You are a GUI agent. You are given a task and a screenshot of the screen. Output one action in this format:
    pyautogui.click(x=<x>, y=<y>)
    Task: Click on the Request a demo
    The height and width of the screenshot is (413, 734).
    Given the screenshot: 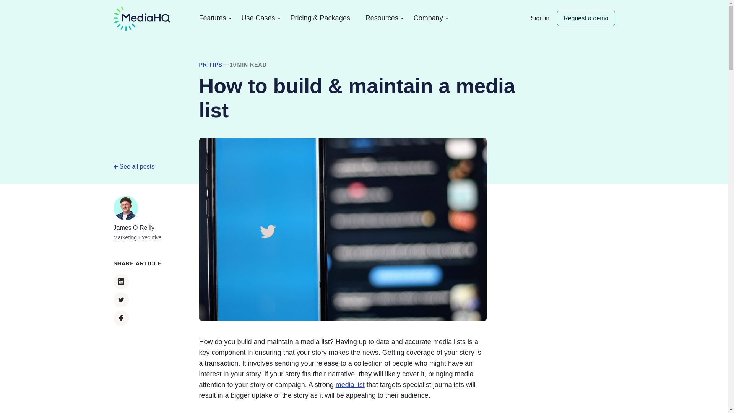 What is the action you would take?
    pyautogui.click(x=586, y=18)
    